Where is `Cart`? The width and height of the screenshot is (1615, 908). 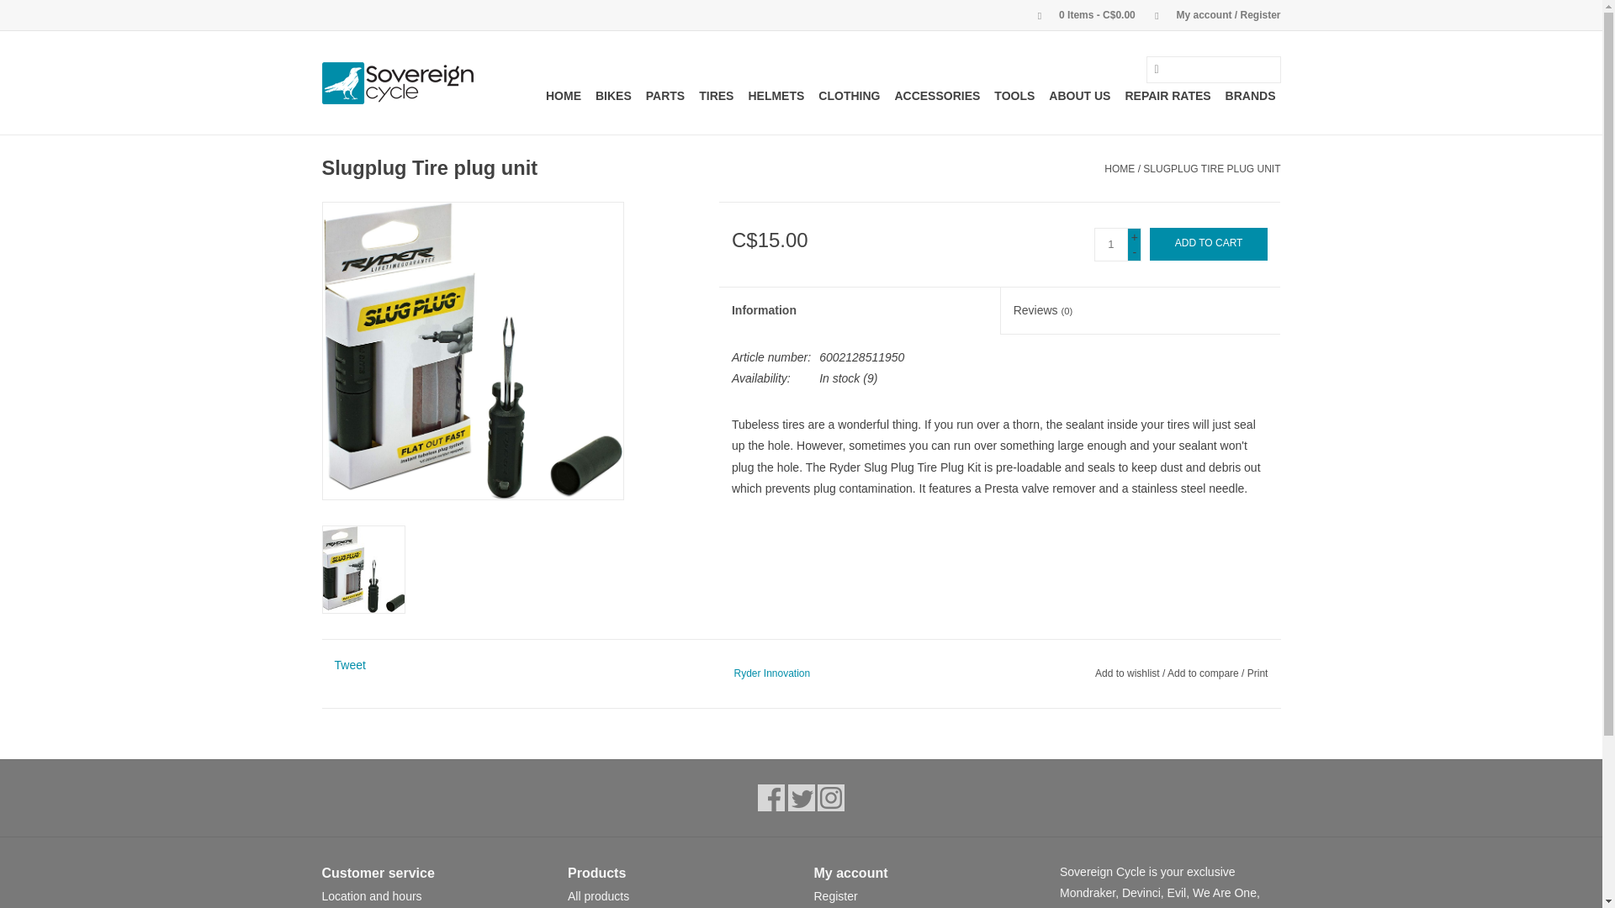
Cart is located at coordinates (1079, 14).